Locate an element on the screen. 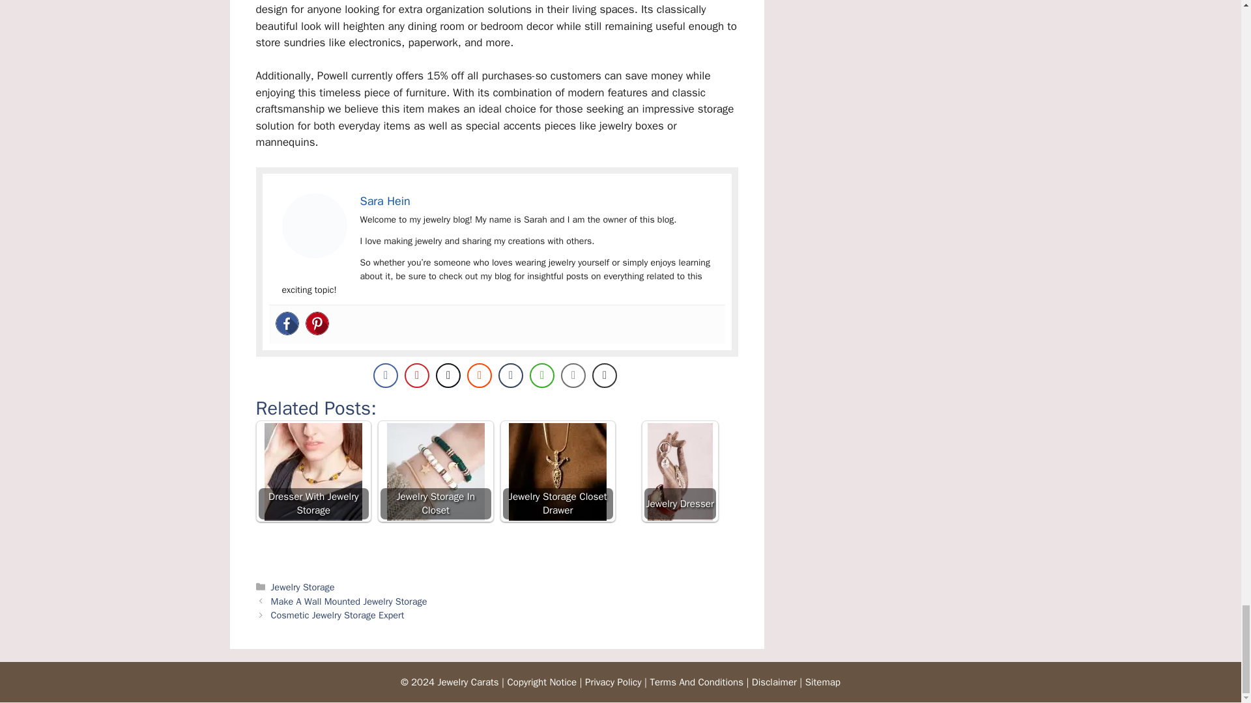 Image resolution: width=1251 pixels, height=703 pixels. Facebook is located at coordinates (287, 324).